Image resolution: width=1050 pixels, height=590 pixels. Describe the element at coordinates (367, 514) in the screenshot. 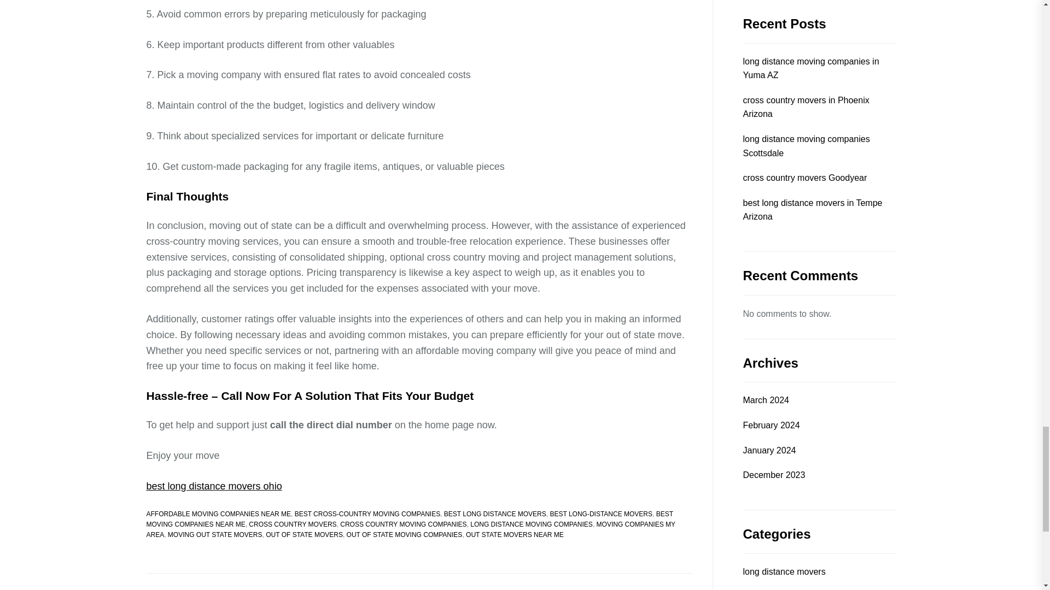

I see `BEST CROSS-COUNTRY MOVING COMPANIES` at that location.